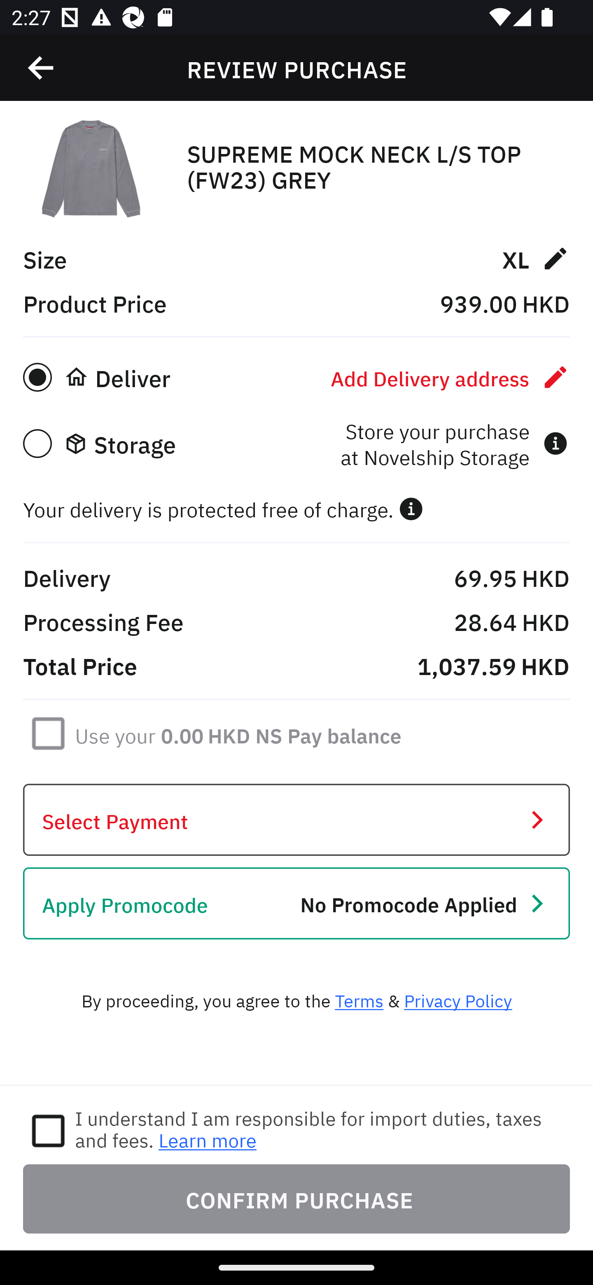 The width and height of the screenshot is (593, 1285). What do you see at coordinates (296, 1199) in the screenshot?
I see ` CONFIRM PURCHASE` at bounding box center [296, 1199].